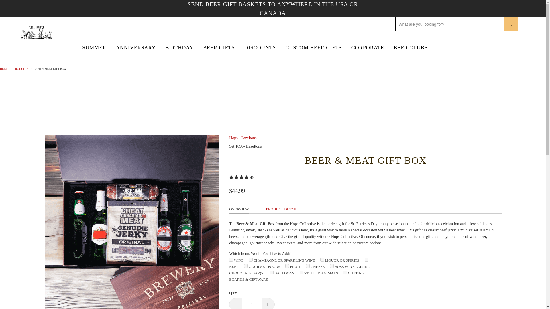 The image size is (550, 309). I want to click on Balloons, so click(272, 272).